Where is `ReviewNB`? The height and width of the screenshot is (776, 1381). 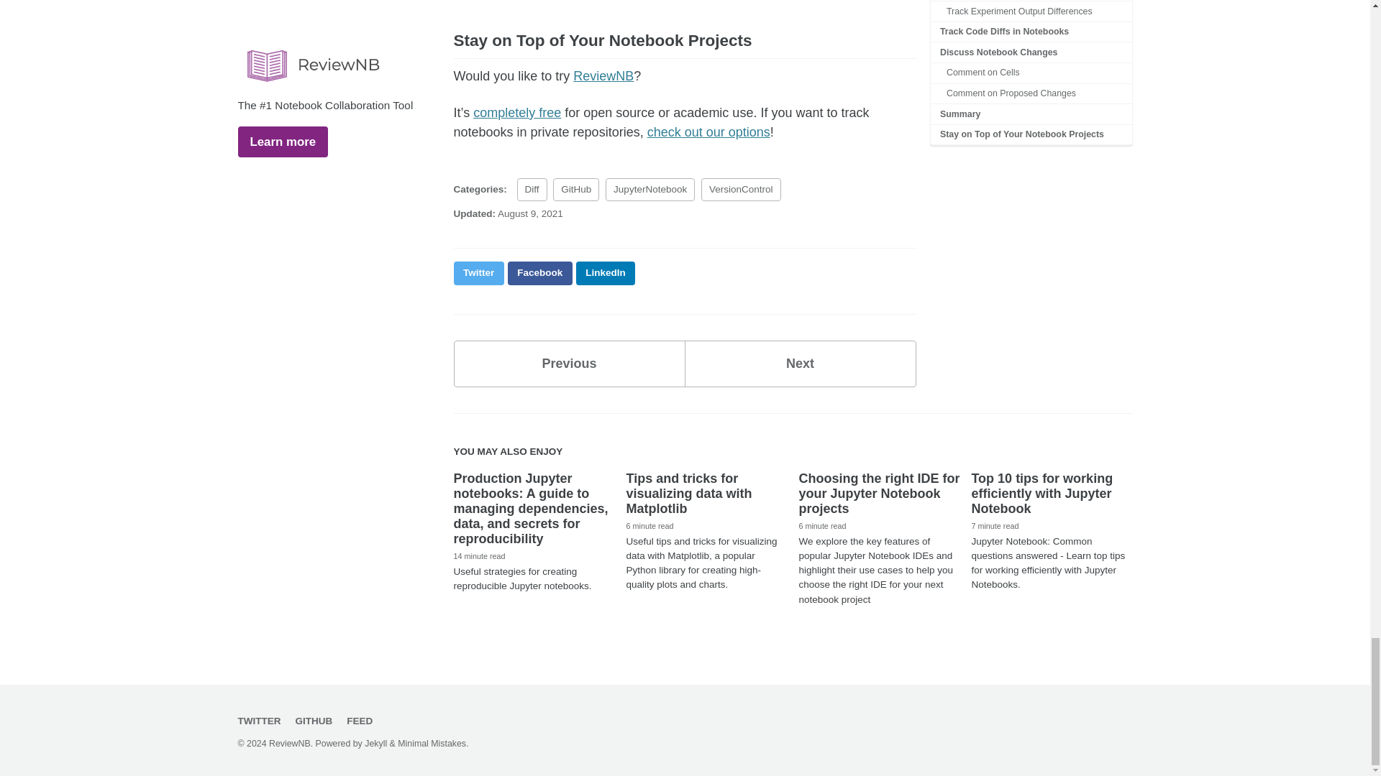 ReviewNB is located at coordinates (540, 273).